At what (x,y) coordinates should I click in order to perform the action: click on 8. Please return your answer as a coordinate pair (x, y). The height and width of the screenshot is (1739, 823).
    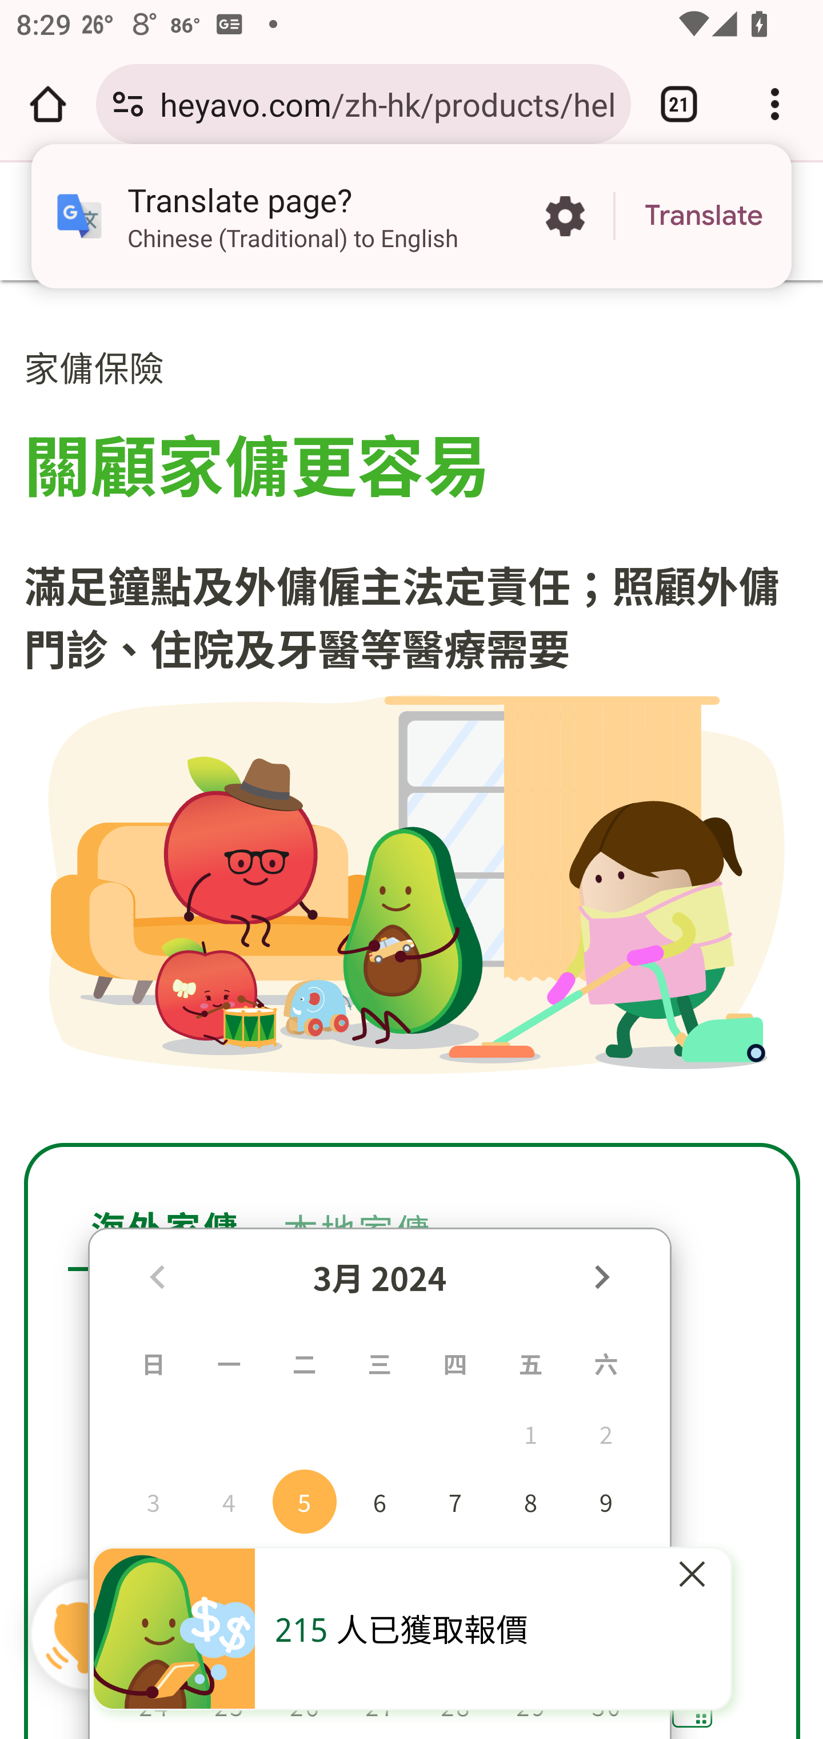
    Looking at the image, I should click on (530, 1501).